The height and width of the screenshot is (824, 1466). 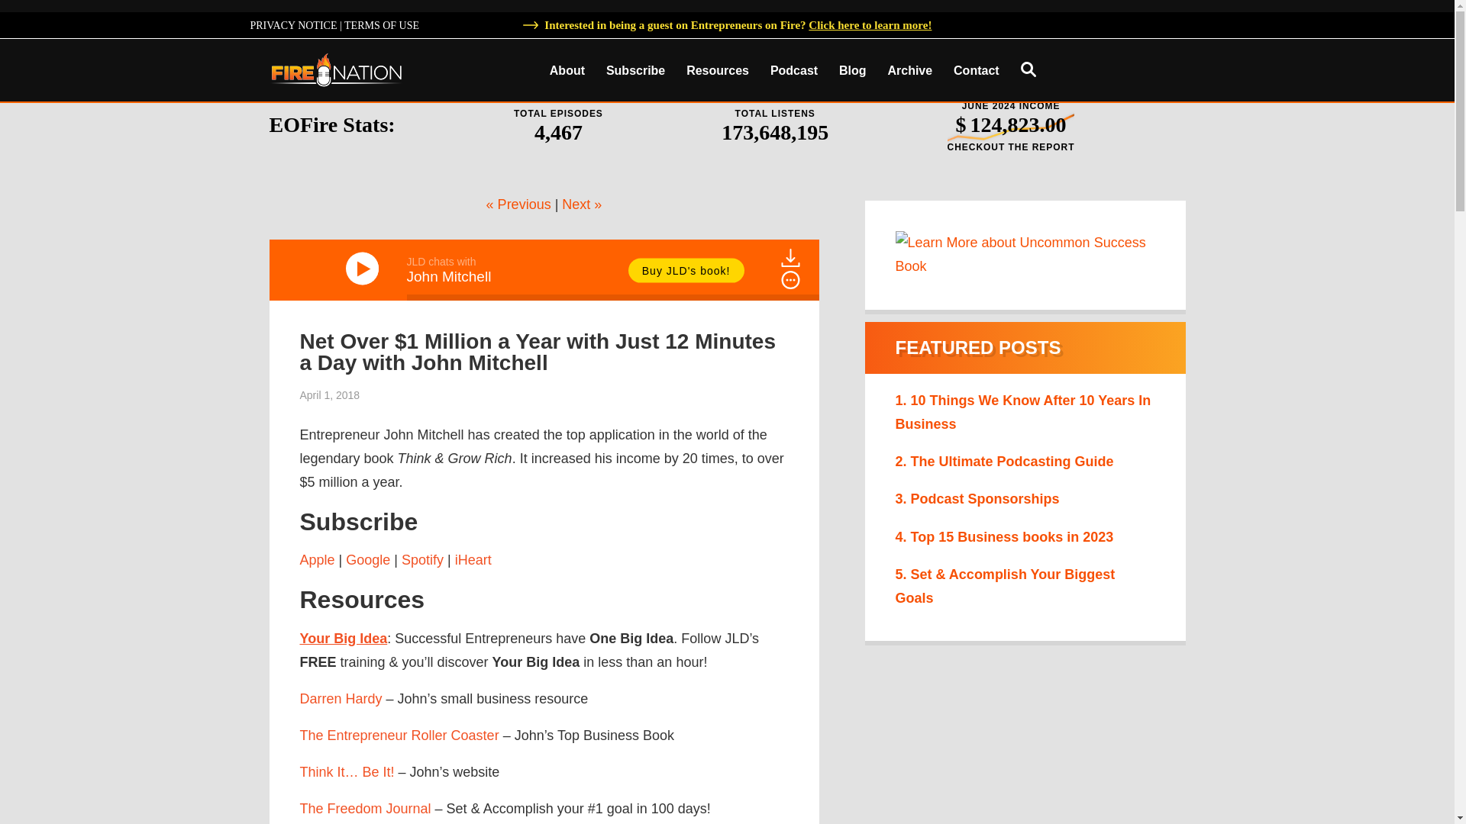 What do you see at coordinates (342, 638) in the screenshot?
I see `Your Big Idea` at bounding box center [342, 638].